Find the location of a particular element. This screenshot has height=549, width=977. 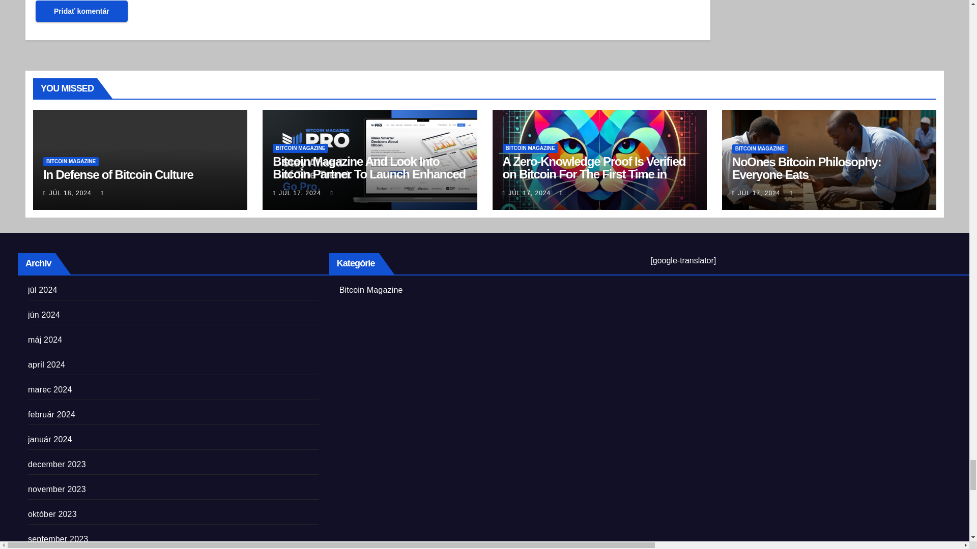

Permalink to: In Defense of Bitcoin Culture is located at coordinates (118, 175).